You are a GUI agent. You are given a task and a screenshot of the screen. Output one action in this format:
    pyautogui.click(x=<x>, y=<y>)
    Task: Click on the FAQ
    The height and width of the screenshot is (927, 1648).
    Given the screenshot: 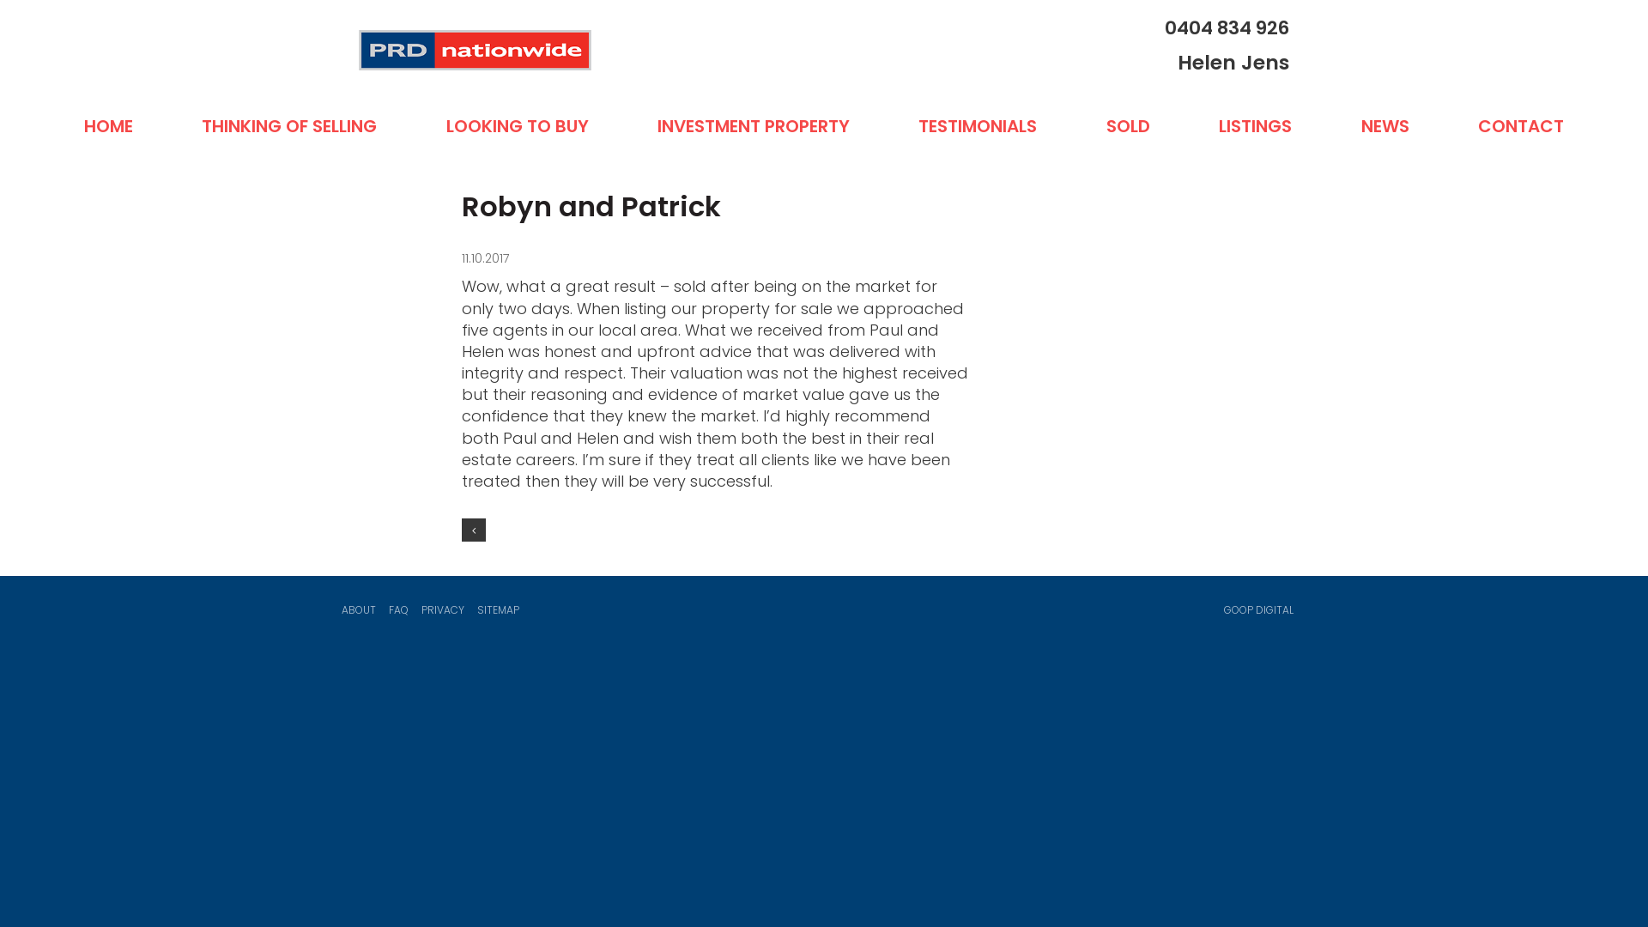 What is the action you would take?
    pyautogui.click(x=398, y=610)
    